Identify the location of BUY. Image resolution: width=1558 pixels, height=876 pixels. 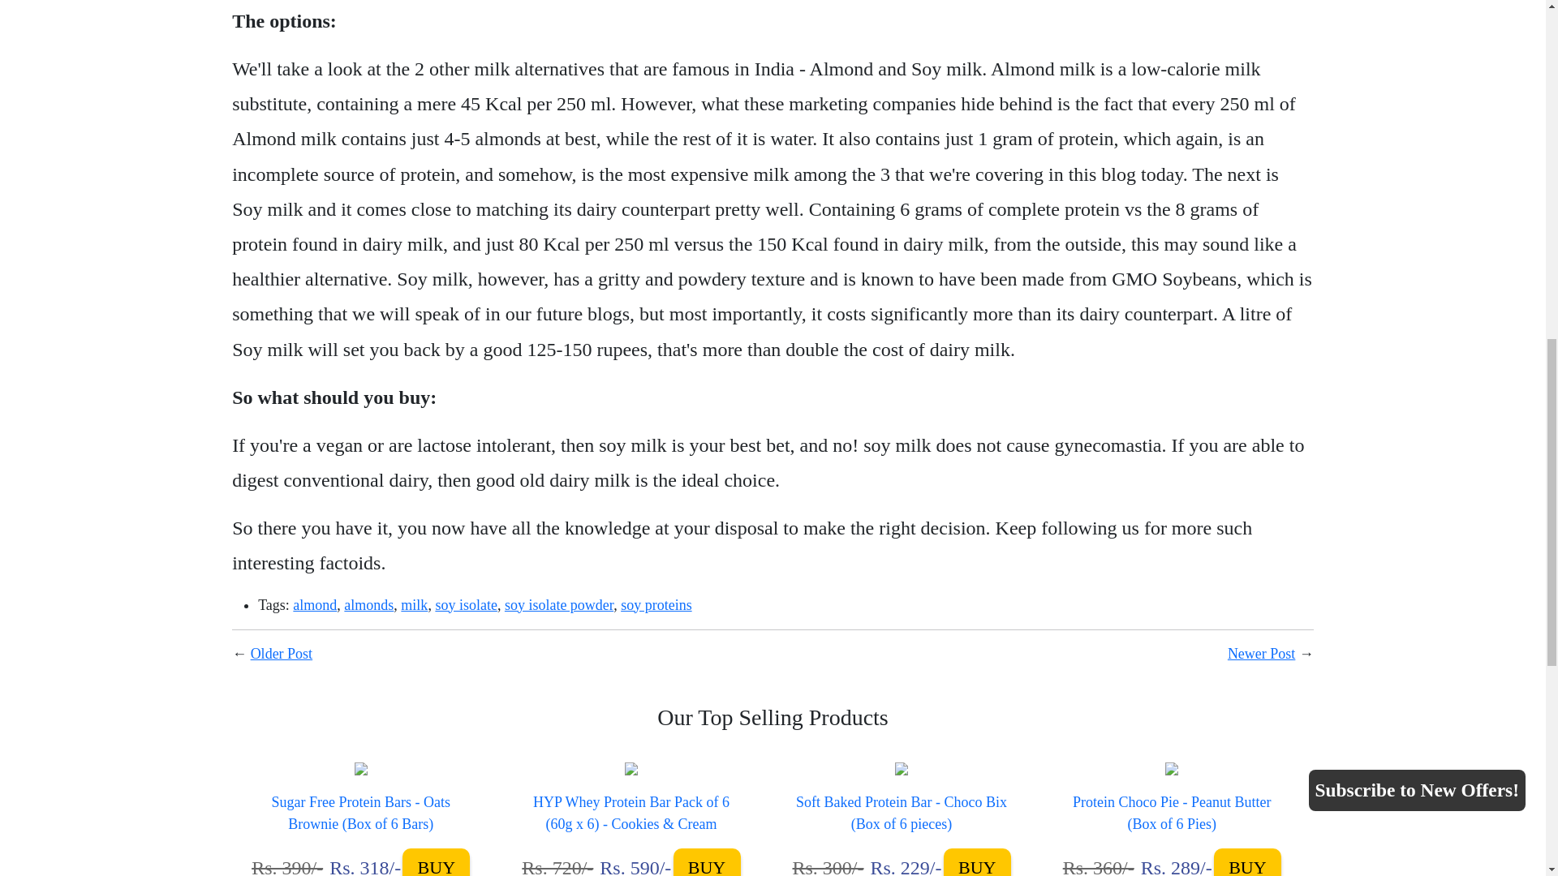
(436, 862).